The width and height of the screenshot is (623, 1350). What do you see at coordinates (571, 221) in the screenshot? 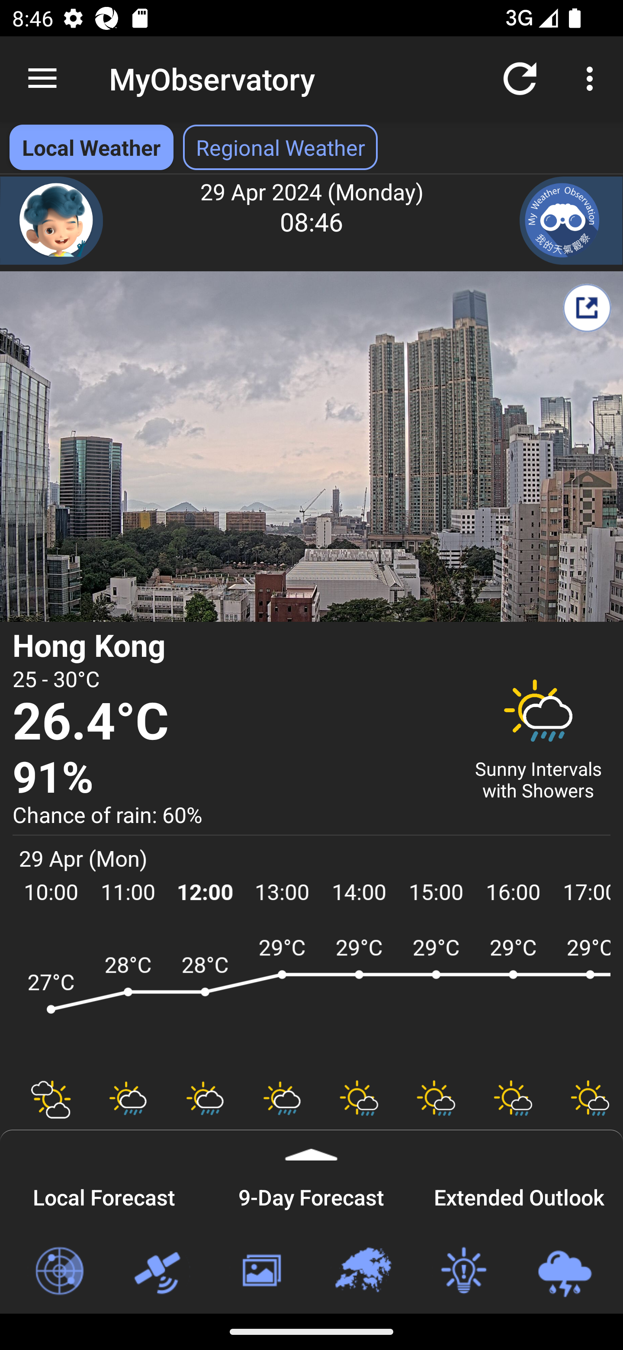
I see `My Weather Observation` at bounding box center [571, 221].